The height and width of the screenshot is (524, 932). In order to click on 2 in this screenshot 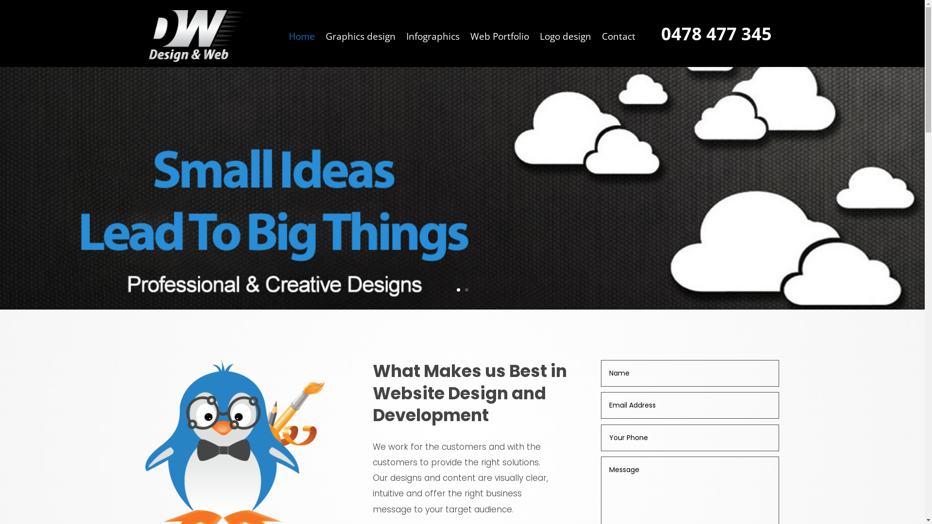, I will do `click(466, 290)`.